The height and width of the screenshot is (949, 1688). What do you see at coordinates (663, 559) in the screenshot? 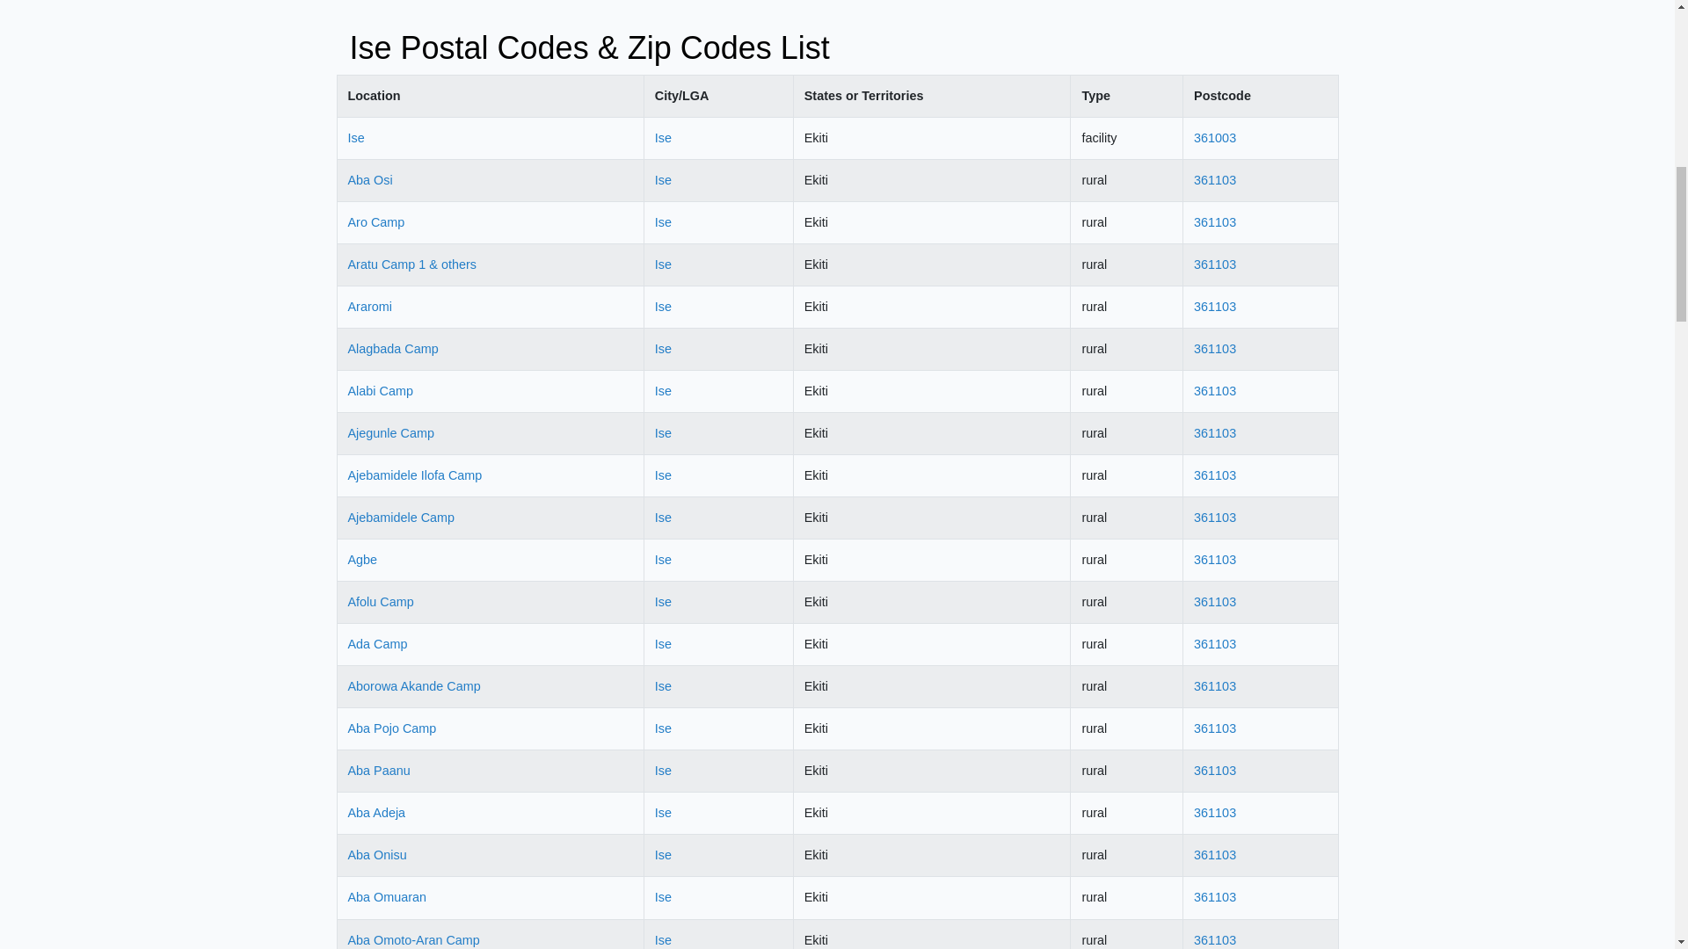
I see `Ise` at bounding box center [663, 559].